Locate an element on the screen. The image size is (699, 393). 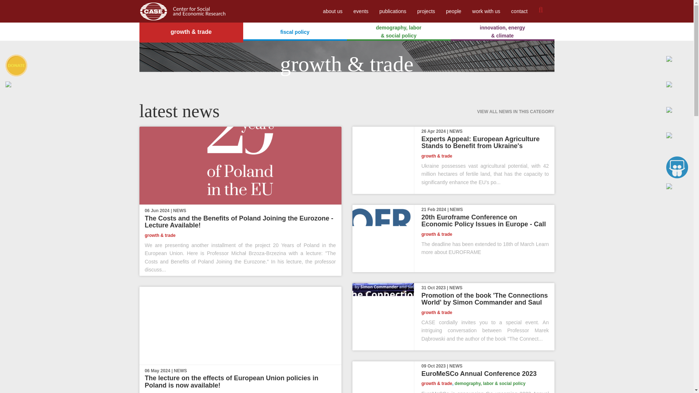
fiscal policy is located at coordinates (295, 31).